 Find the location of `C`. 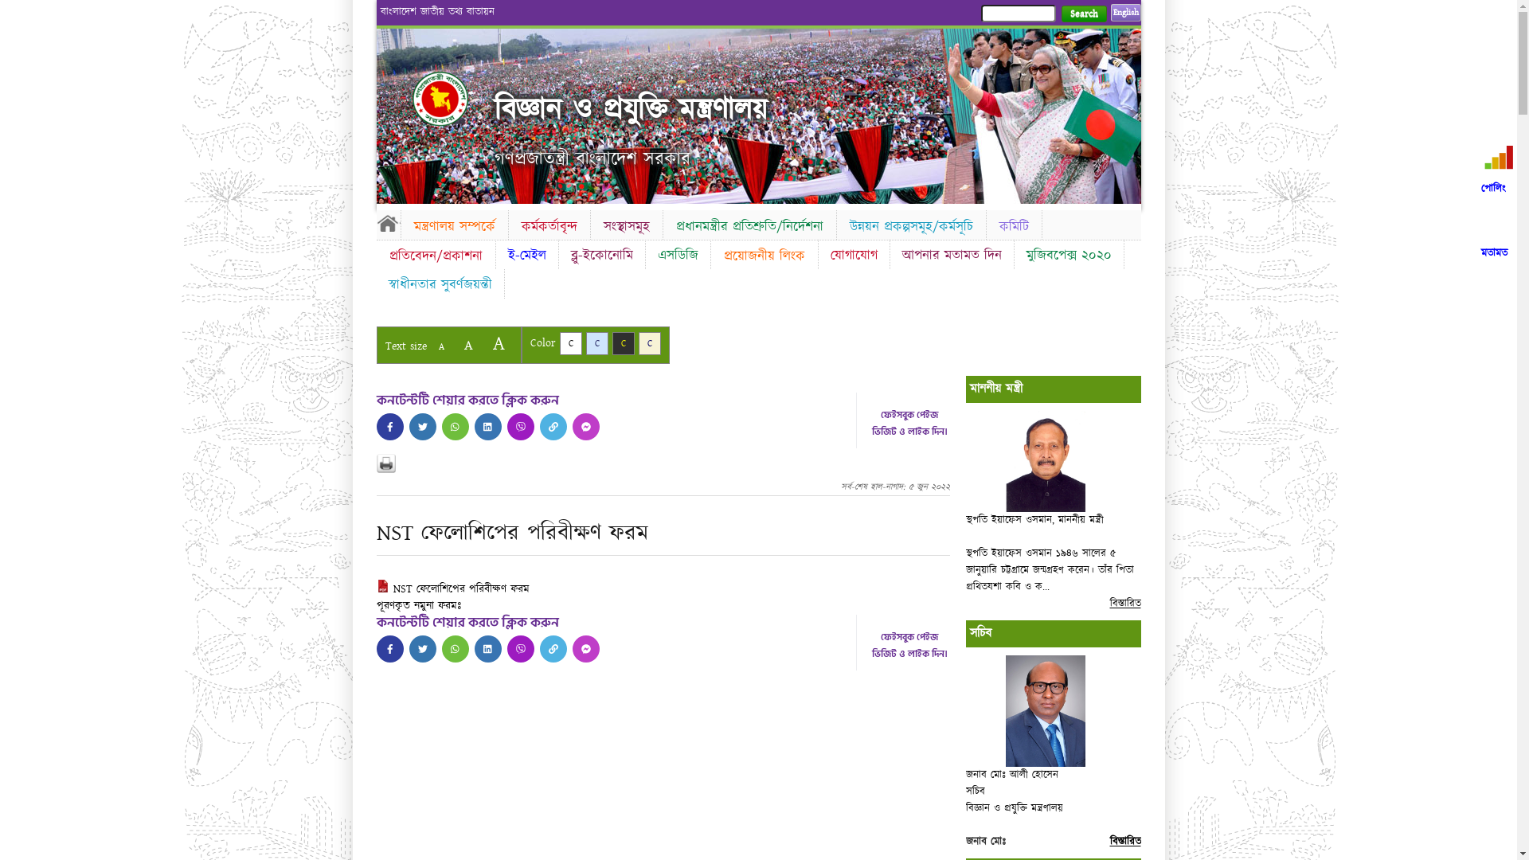

C is located at coordinates (623, 344).